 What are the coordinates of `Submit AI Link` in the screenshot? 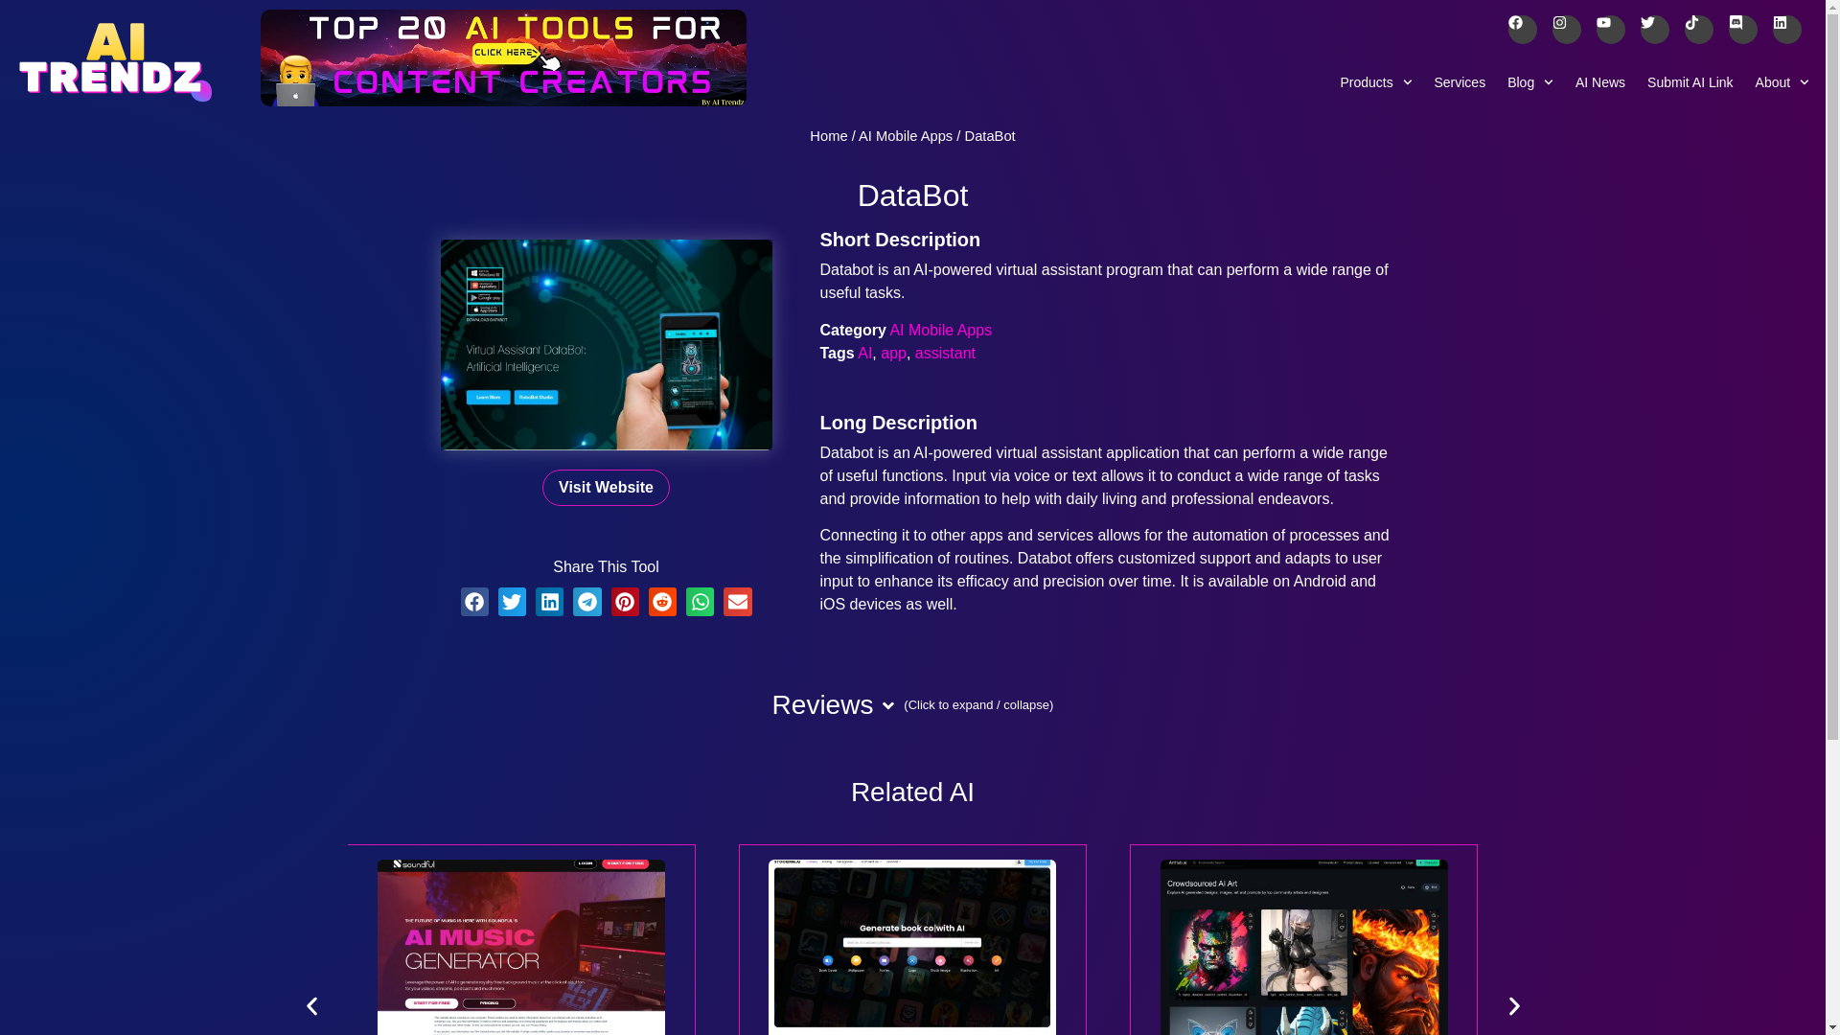 It's located at (1690, 81).